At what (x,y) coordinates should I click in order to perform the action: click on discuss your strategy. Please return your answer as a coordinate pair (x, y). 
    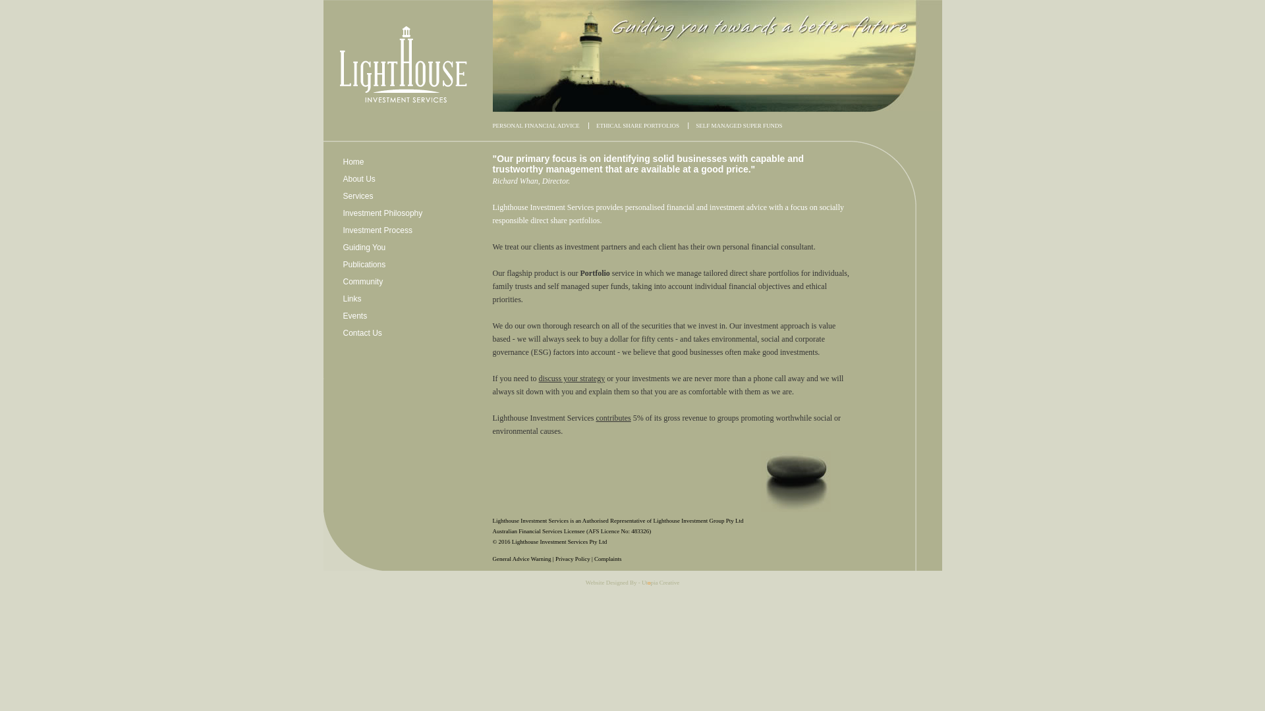
    Looking at the image, I should click on (572, 382).